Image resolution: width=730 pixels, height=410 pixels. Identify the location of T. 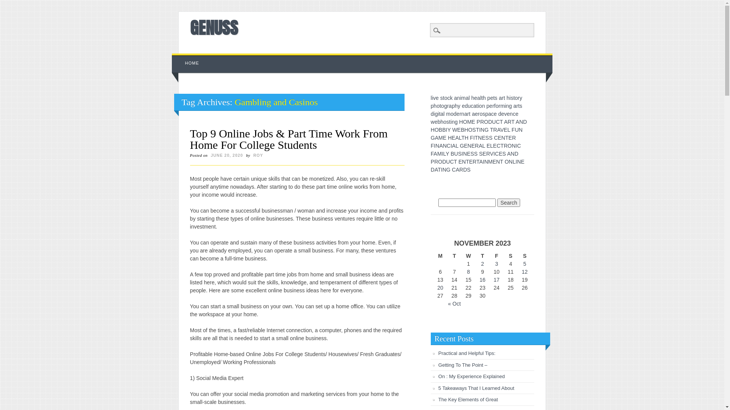
(507, 138).